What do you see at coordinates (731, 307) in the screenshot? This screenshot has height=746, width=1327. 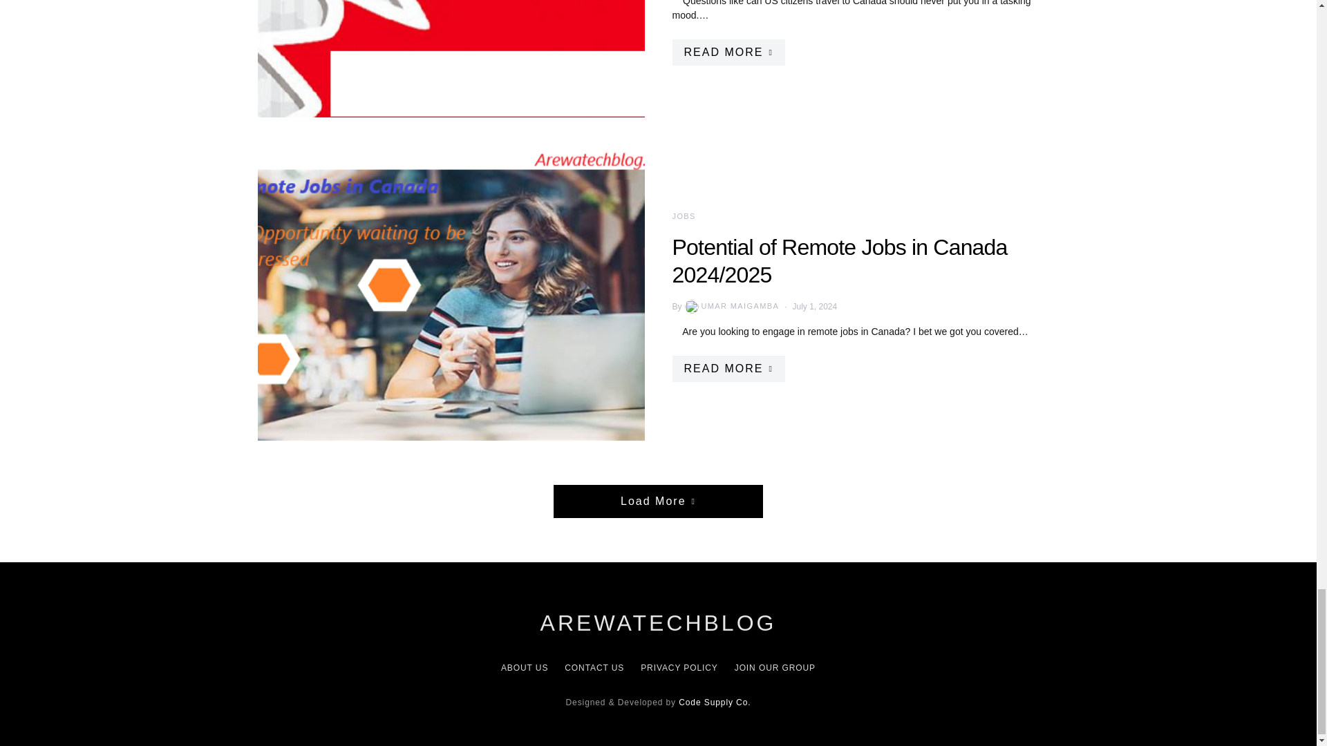 I see `View all posts by Umar Maigamba` at bounding box center [731, 307].